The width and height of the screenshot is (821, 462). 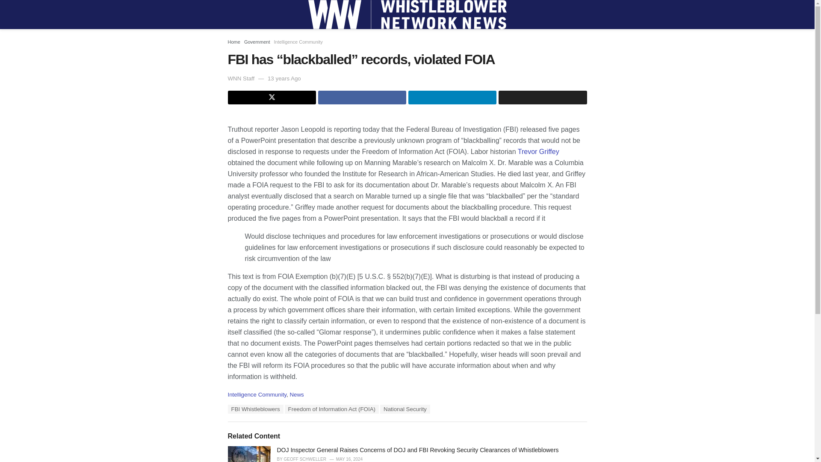 What do you see at coordinates (538, 151) in the screenshot?
I see `Trevor Griffey` at bounding box center [538, 151].